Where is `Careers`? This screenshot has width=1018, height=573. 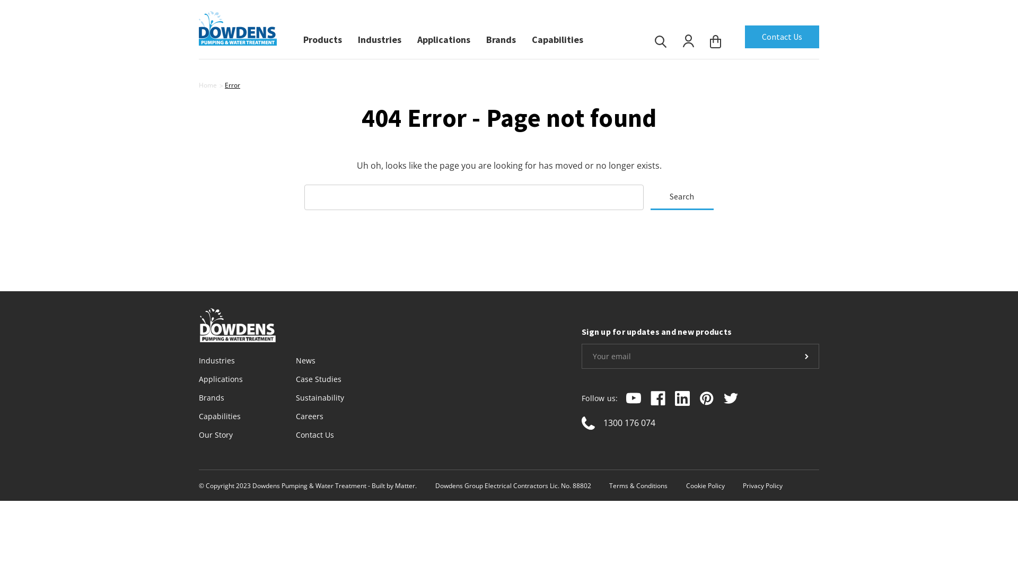 Careers is located at coordinates (310, 416).